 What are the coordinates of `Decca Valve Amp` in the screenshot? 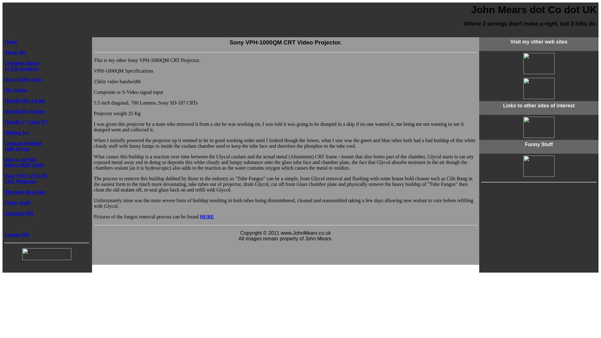 It's located at (23, 79).